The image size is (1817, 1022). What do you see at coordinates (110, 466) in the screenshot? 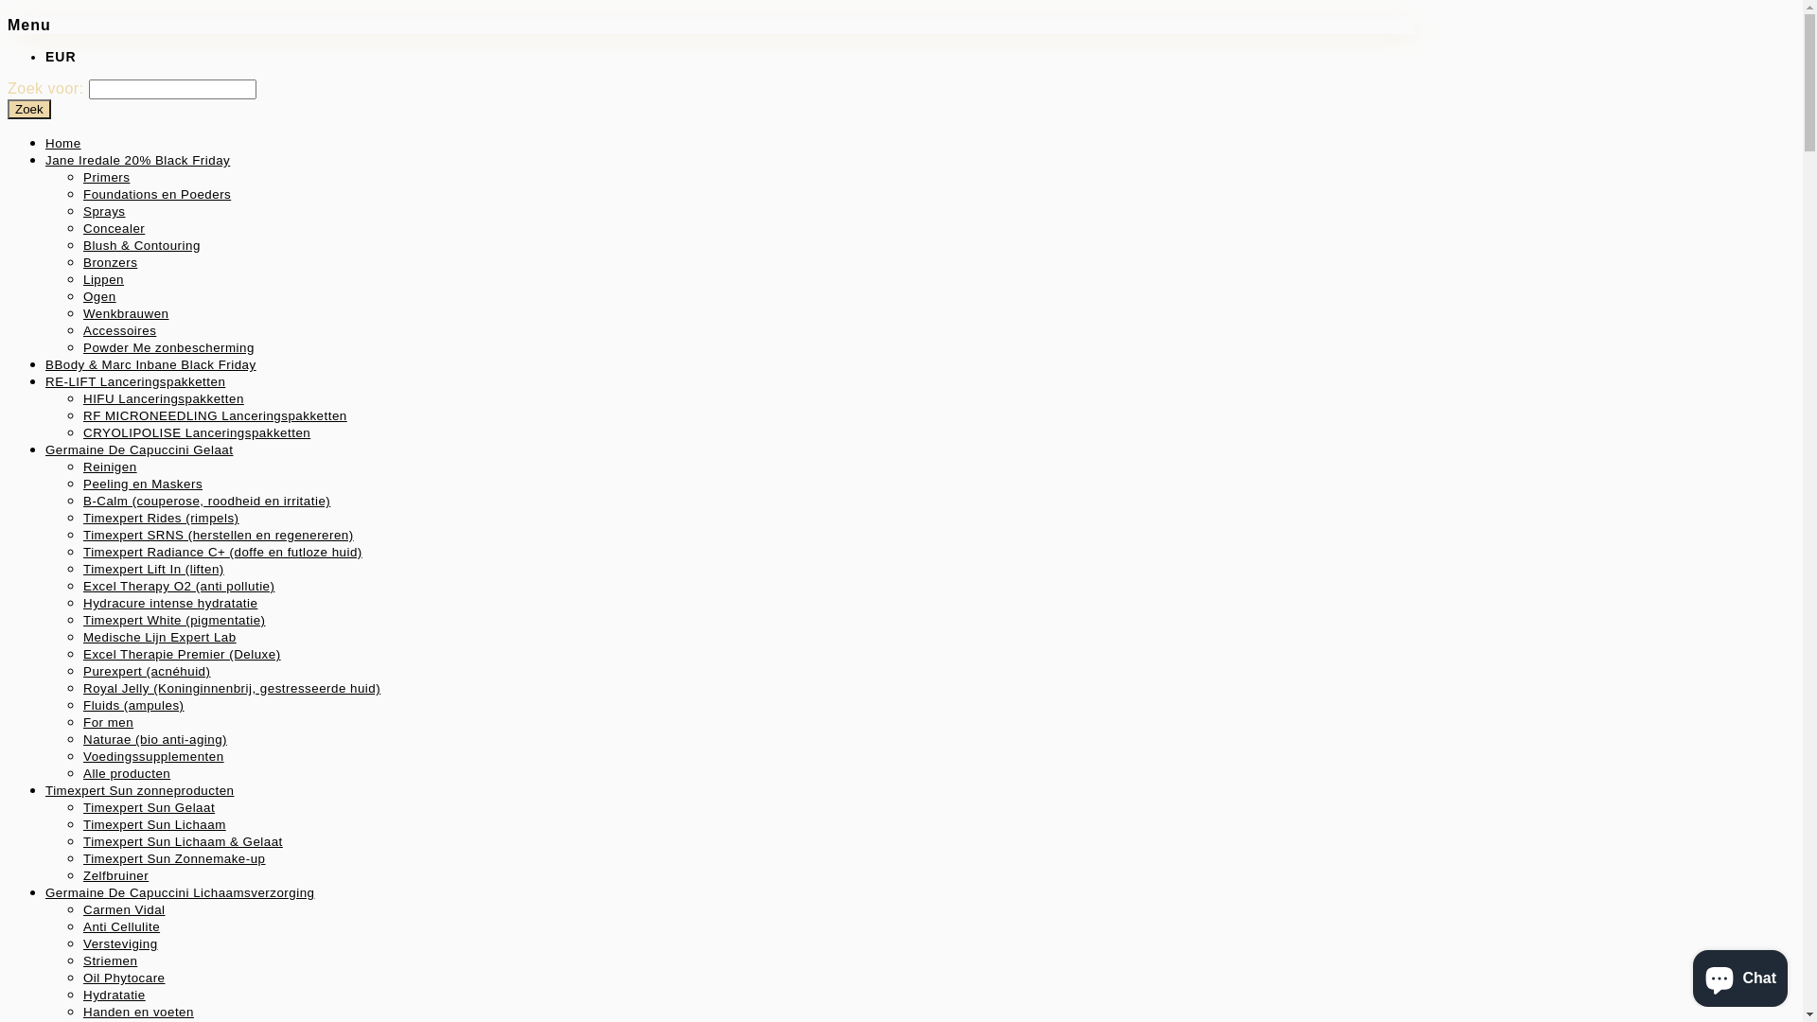
I see `Reinigen` at bounding box center [110, 466].